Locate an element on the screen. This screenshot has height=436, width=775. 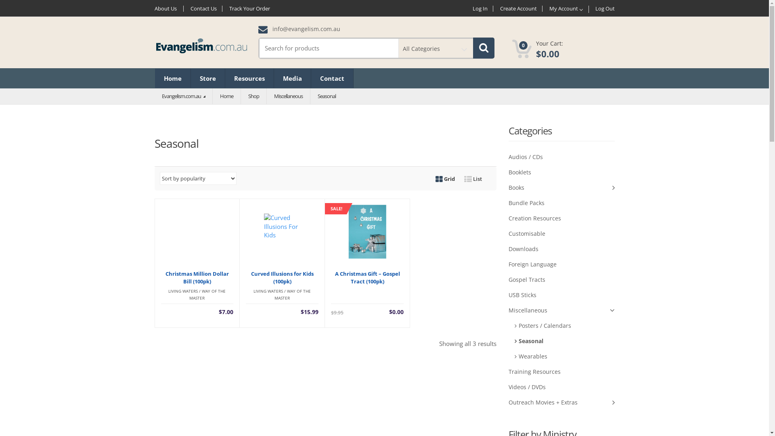
Downloads is located at coordinates (562, 249).